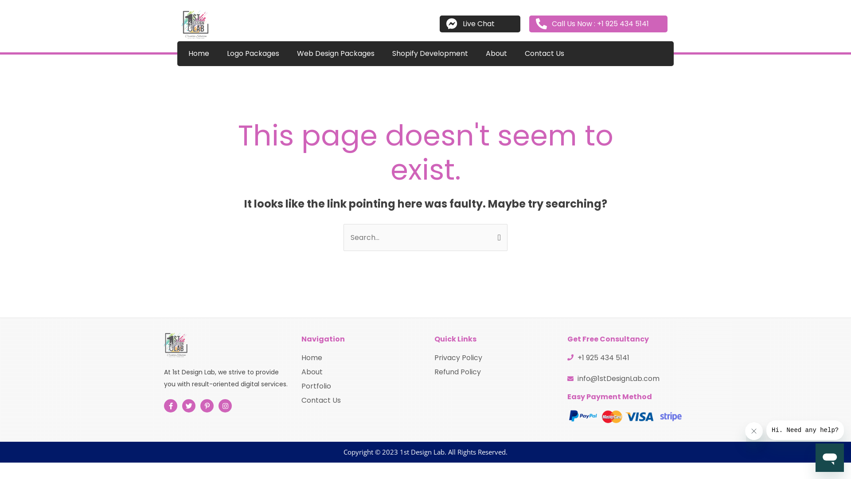 The width and height of the screenshot is (851, 479). I want to click on Web Design Packages, so click(336, 54).